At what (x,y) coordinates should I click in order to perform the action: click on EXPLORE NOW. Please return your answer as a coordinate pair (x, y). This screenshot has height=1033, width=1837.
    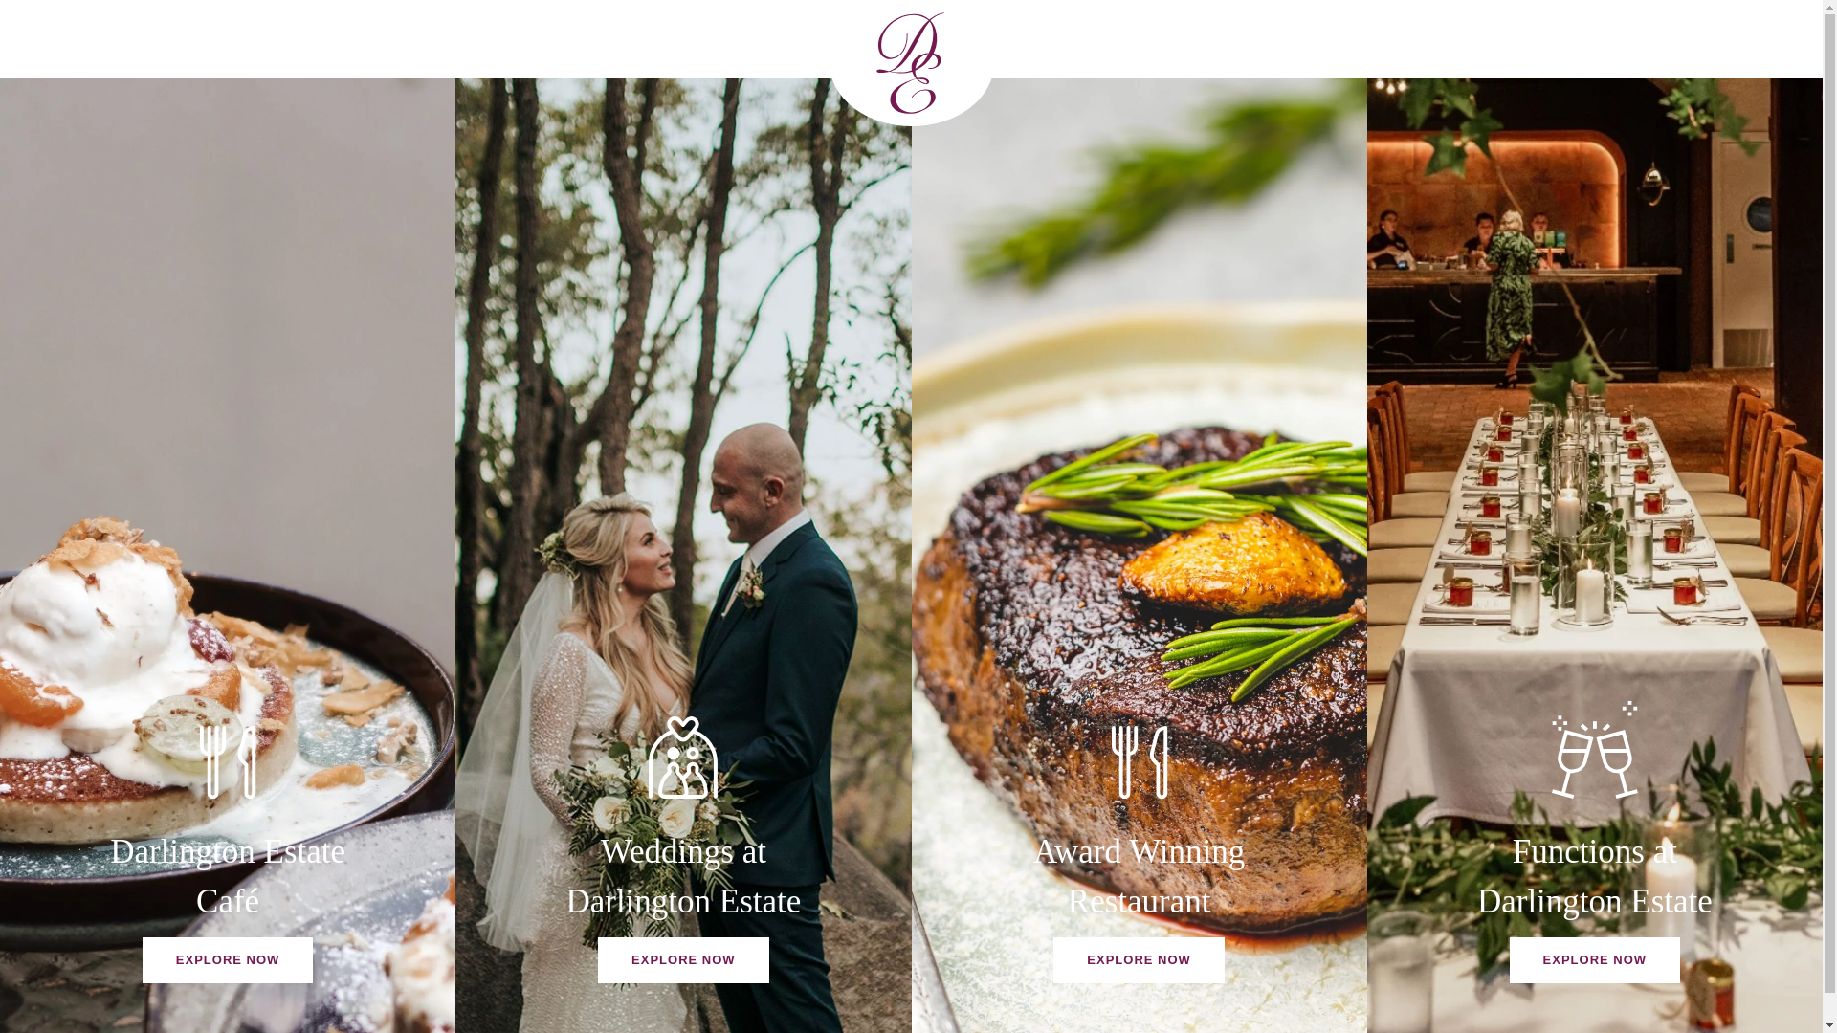
    Looking at the image, I should click on (228, 960).